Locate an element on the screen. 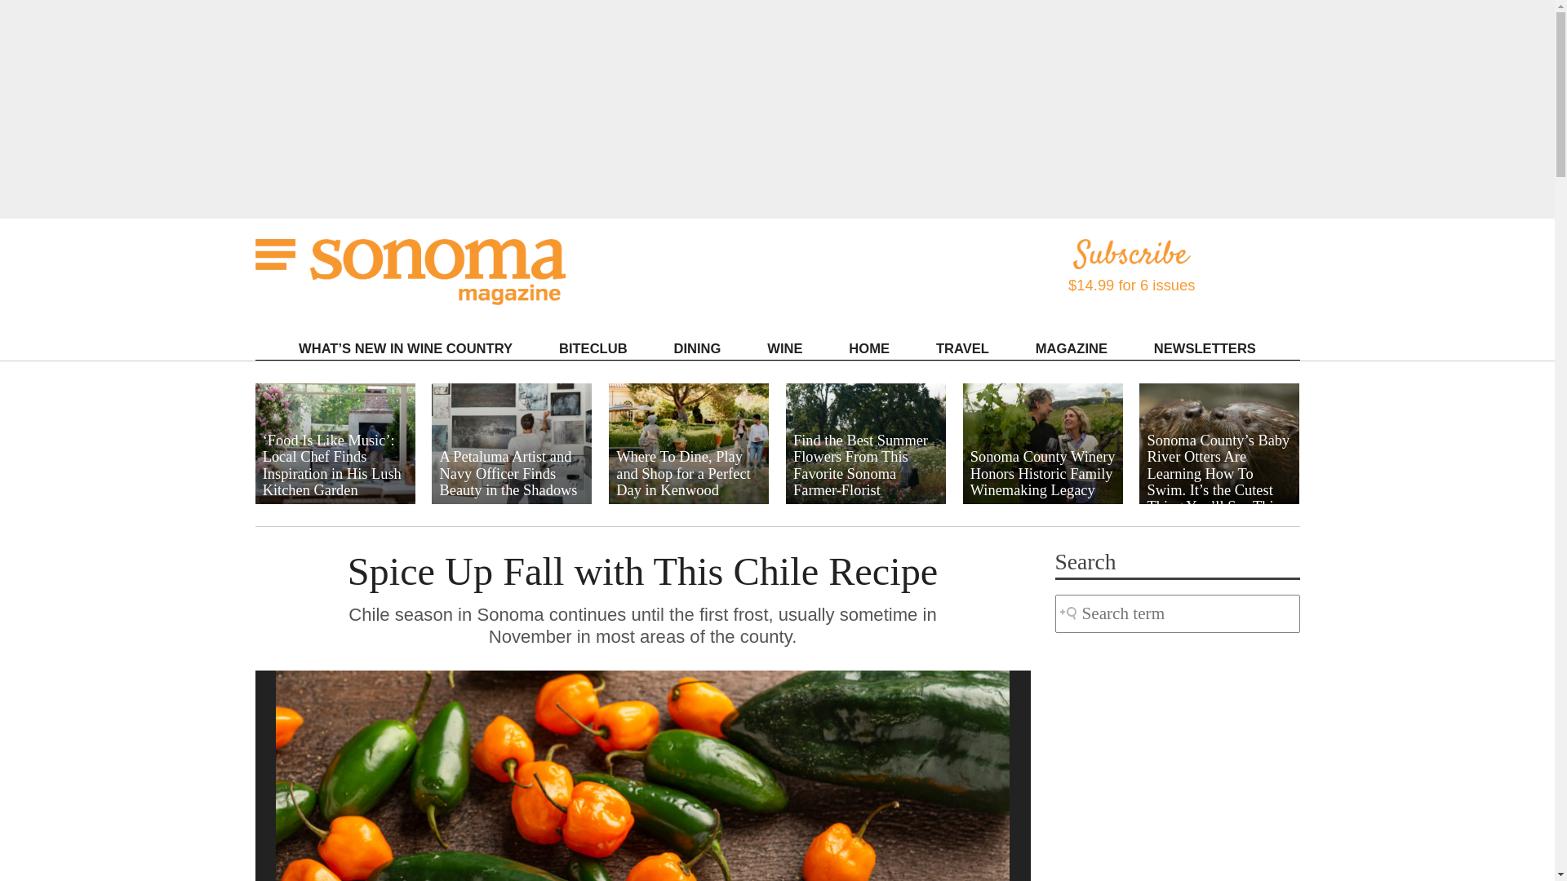 This screenshot has width=1567, height=881. Contact Sonoma Magazine is located at coordinates (1113, 379).